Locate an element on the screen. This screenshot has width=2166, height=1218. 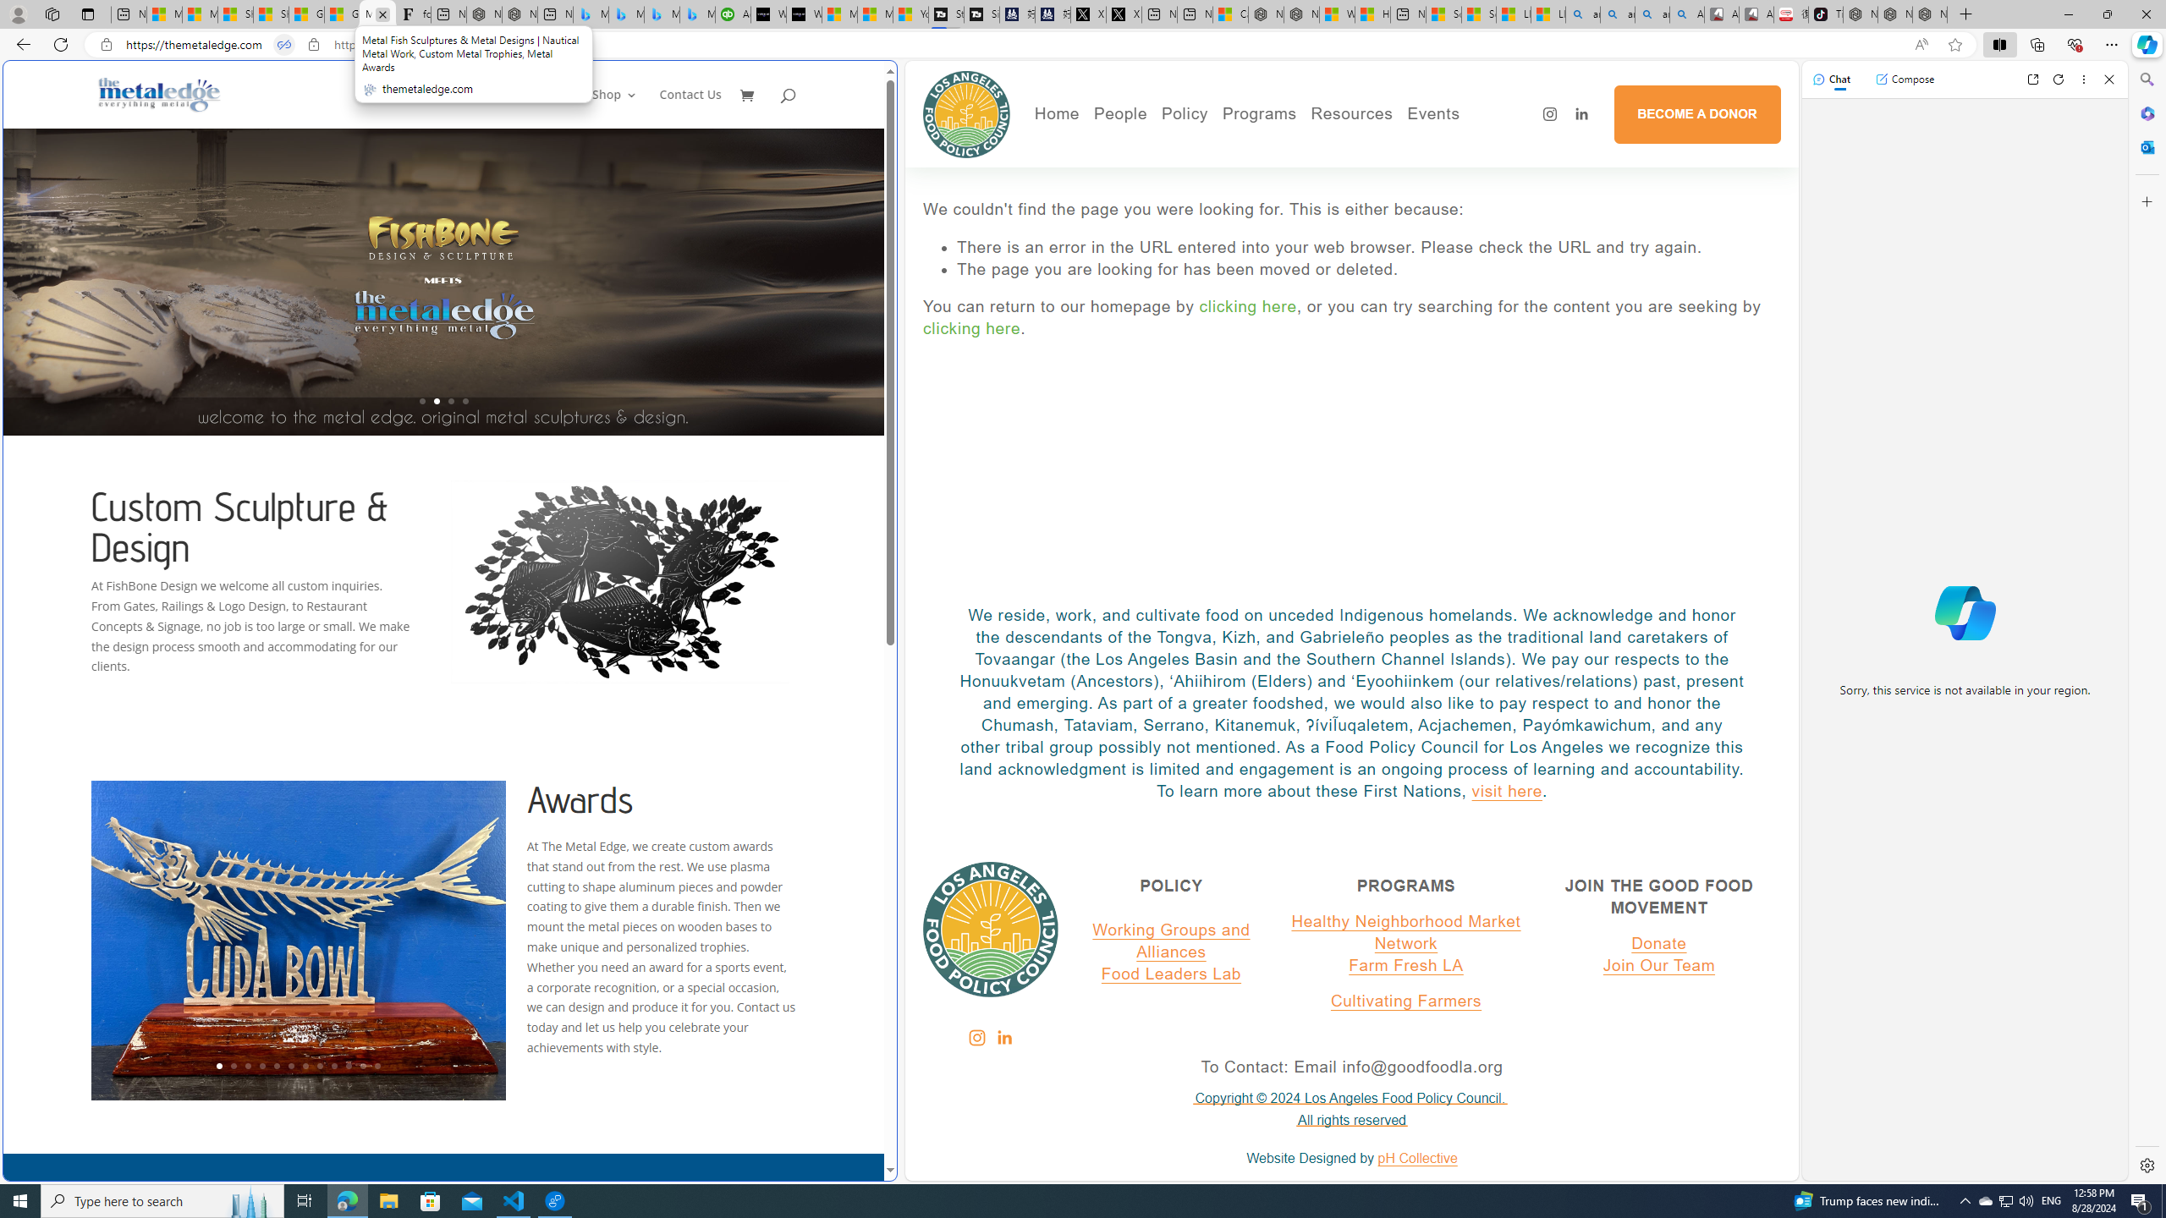
Farm Fresh LA is located at coordinates (1406, 964).